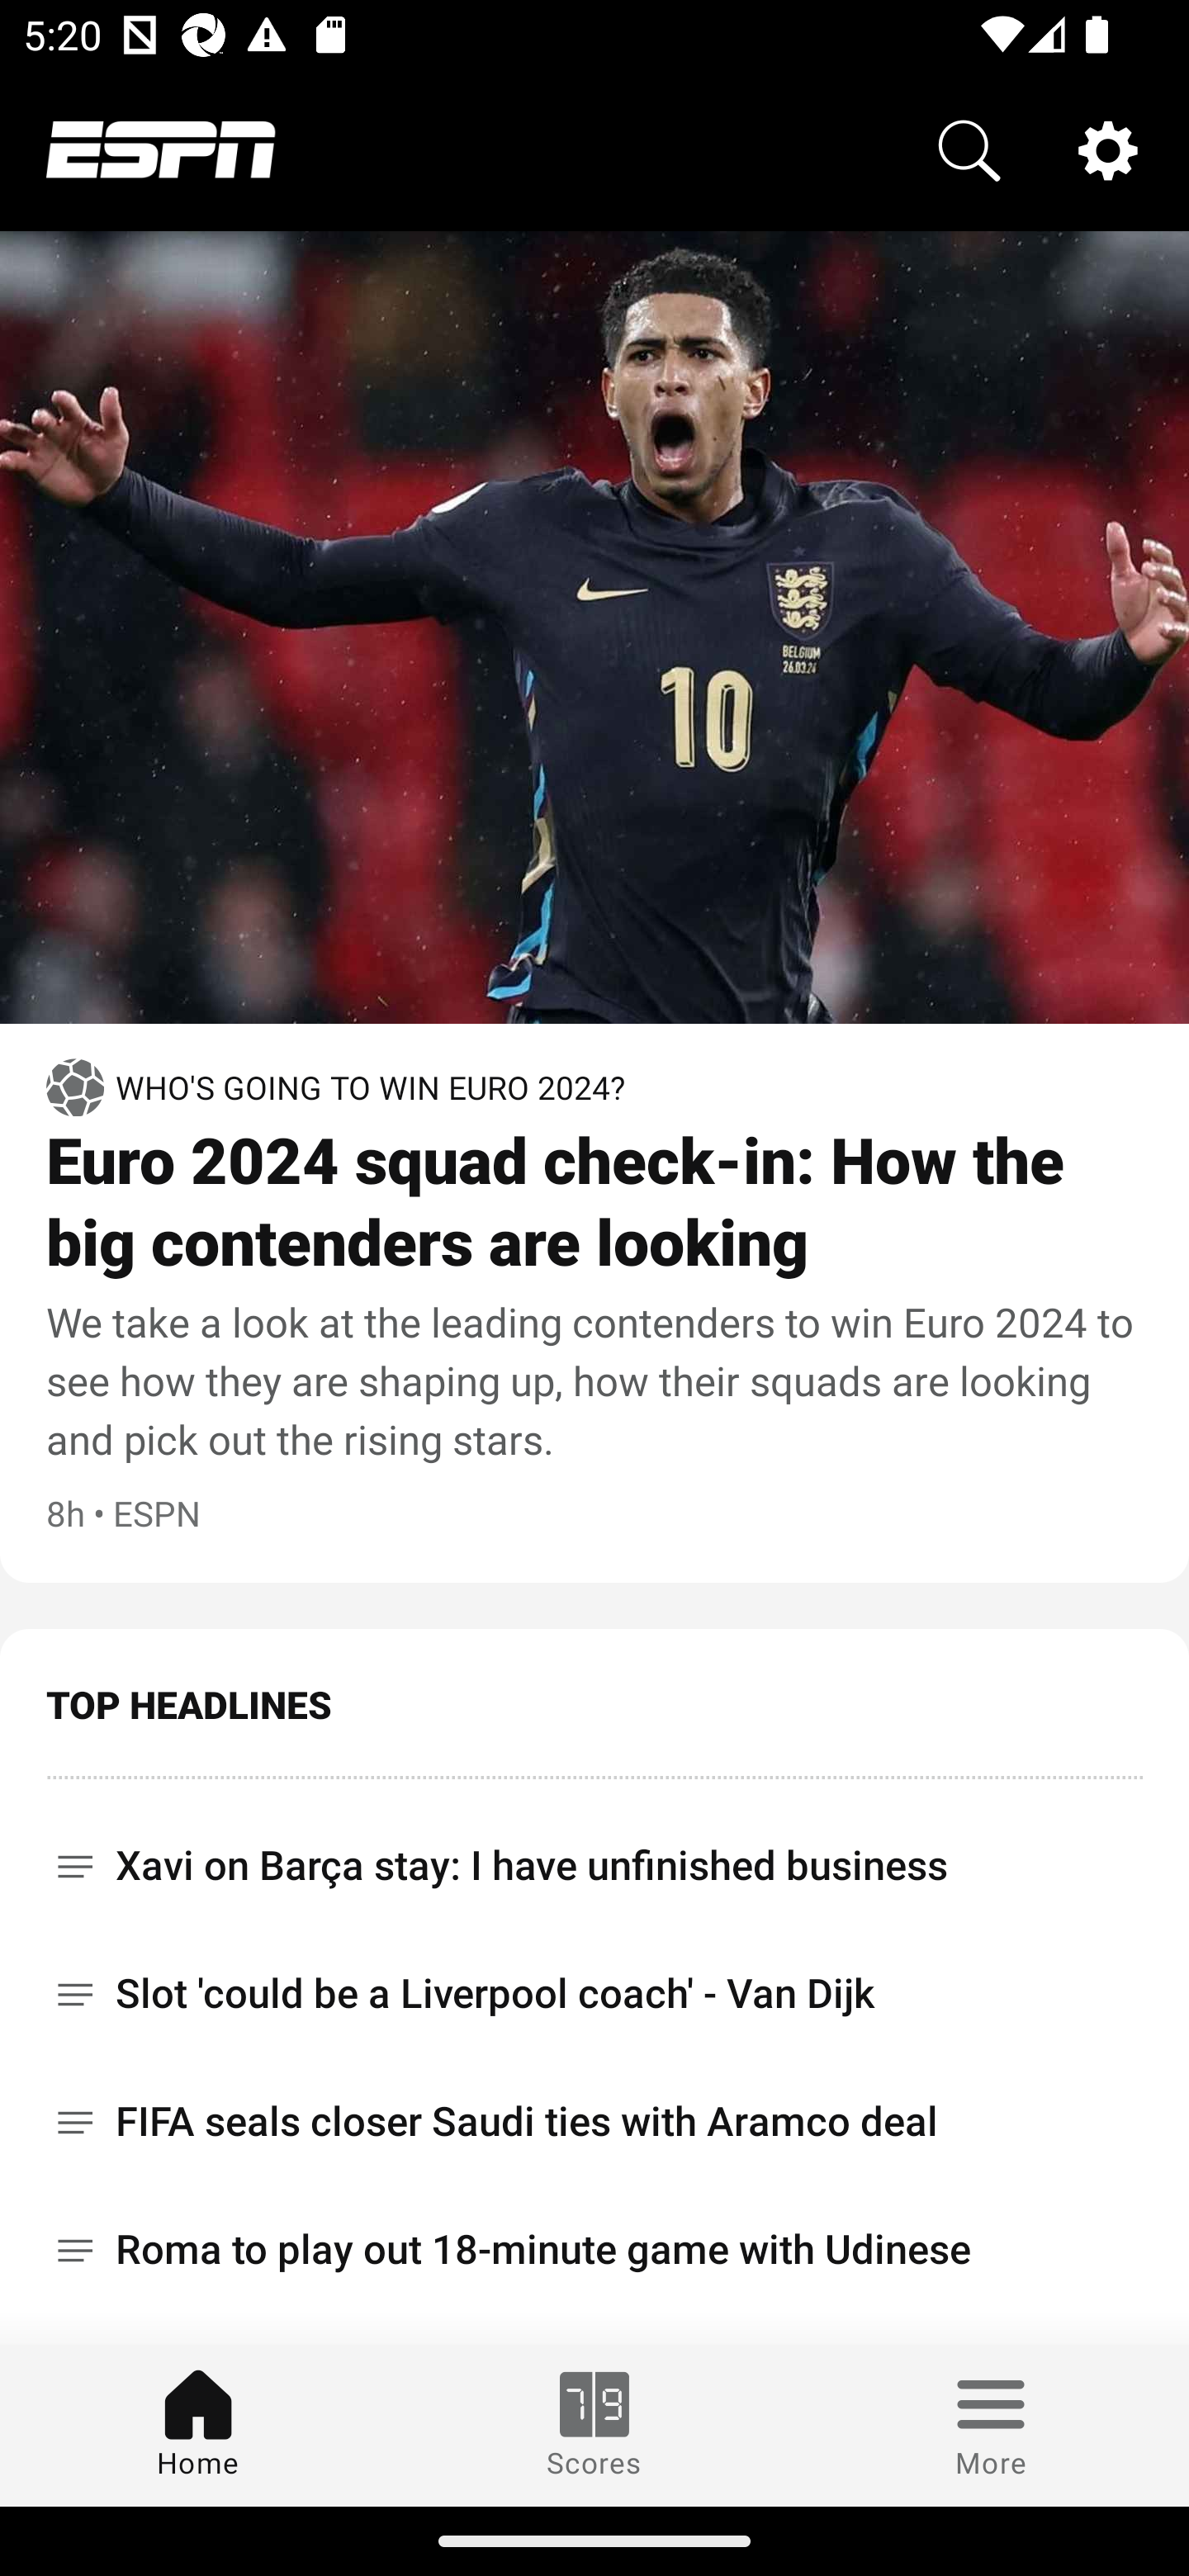 The image size is (1189, 2576). I want to click on  Slot 'could be a Liverpool coach' - Van Dijk, so click(594, 1993).